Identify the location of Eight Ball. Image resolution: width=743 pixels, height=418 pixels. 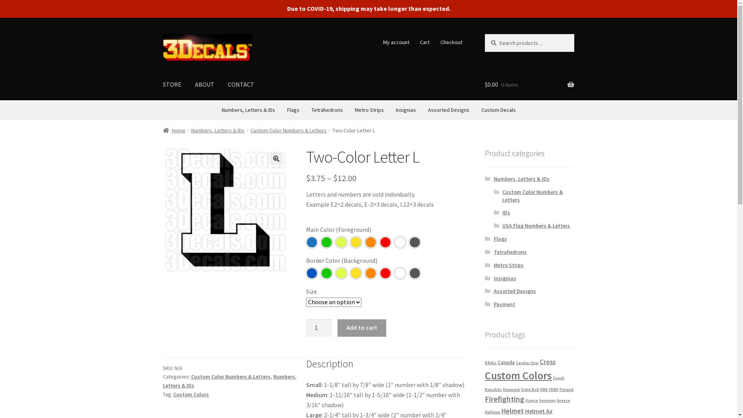
(530, 389).